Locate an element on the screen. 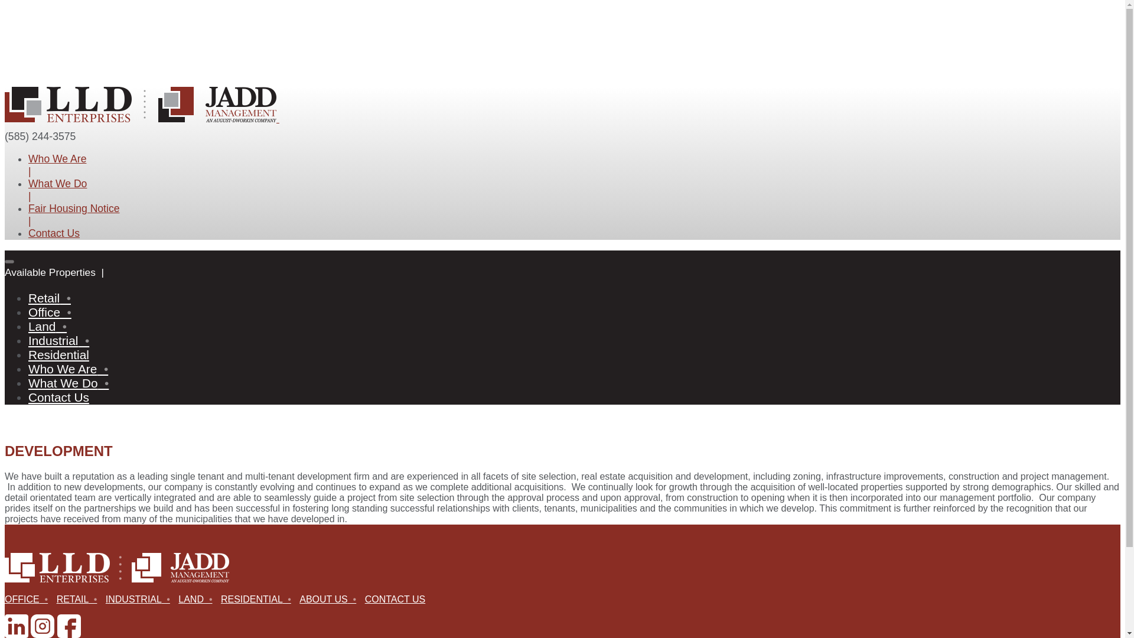  OFFICE is located at coordinates (28, 599).